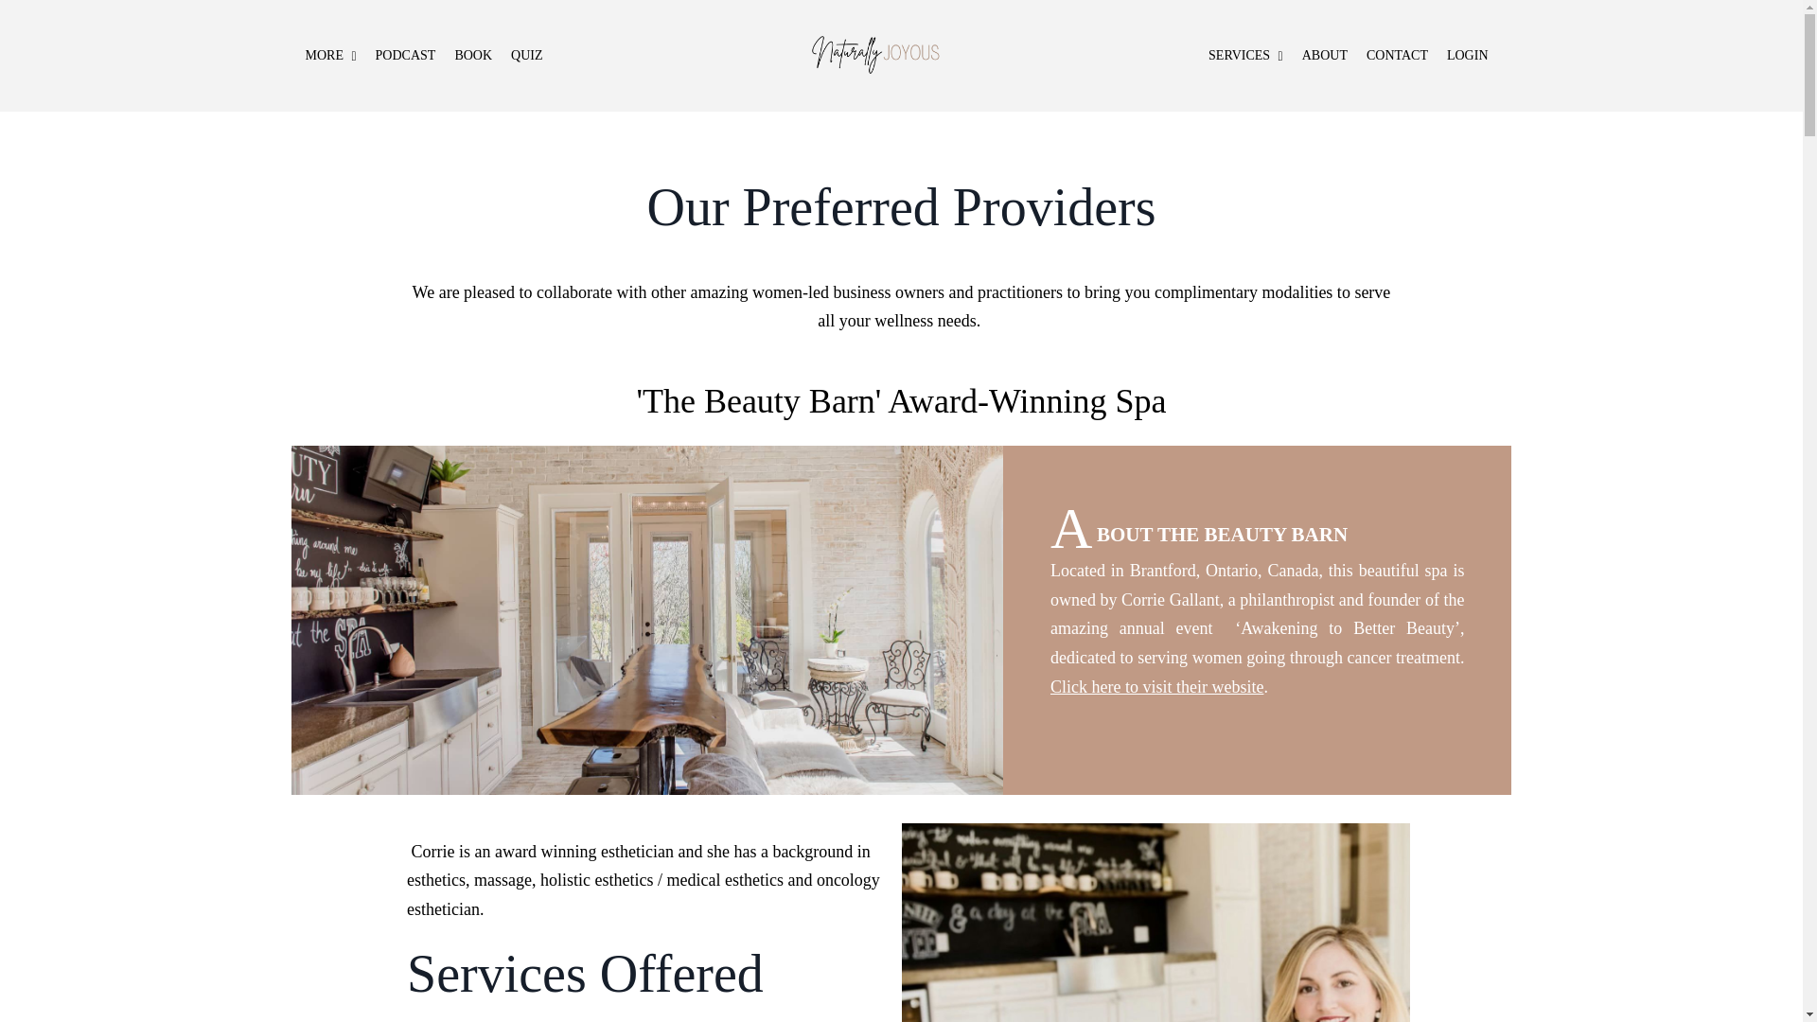 Image resolution: width=1817 pixels, height=1022 pixels. I want to click on QUIZ, so click(526, 56).